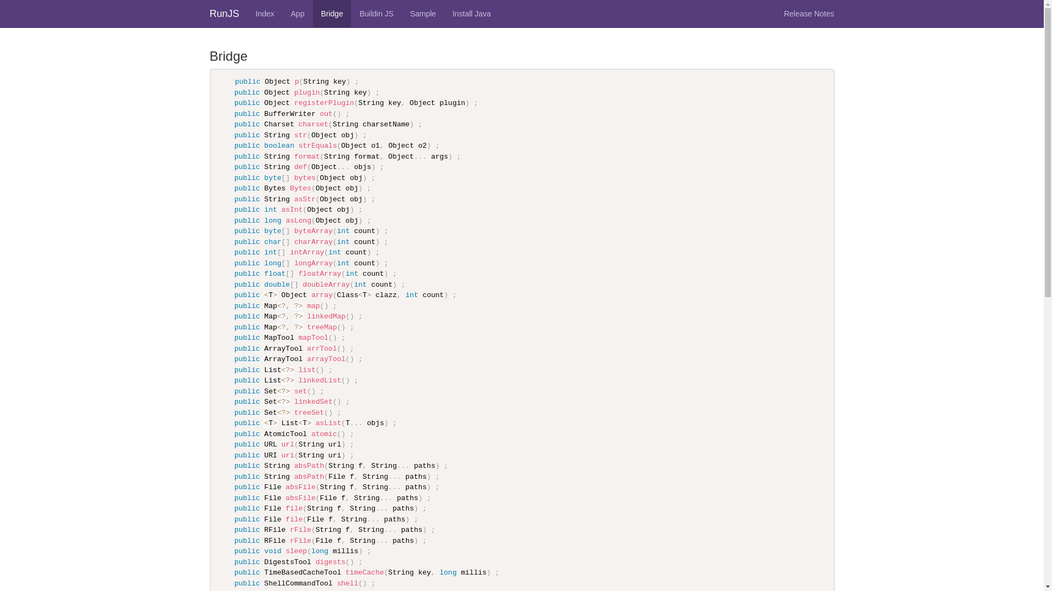  What do you see at coordinates (423, 14) in the screenshot?
I see `Sample` at bounding box center [423, 14].